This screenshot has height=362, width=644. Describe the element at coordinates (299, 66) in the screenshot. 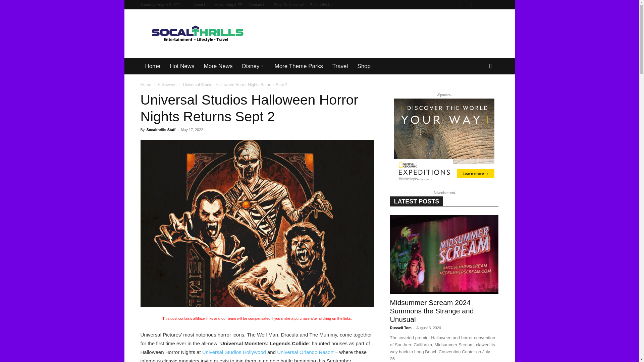

I see `More Theme Parks` at that location.